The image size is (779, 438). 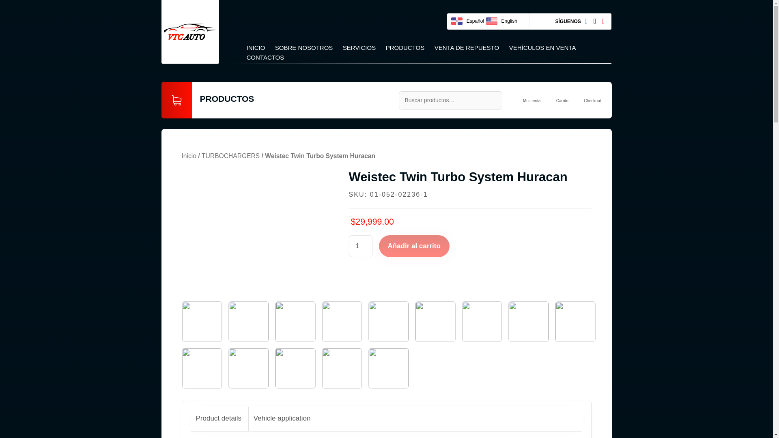 I want to click on SERVICIOS, so click(x=359, y=48).